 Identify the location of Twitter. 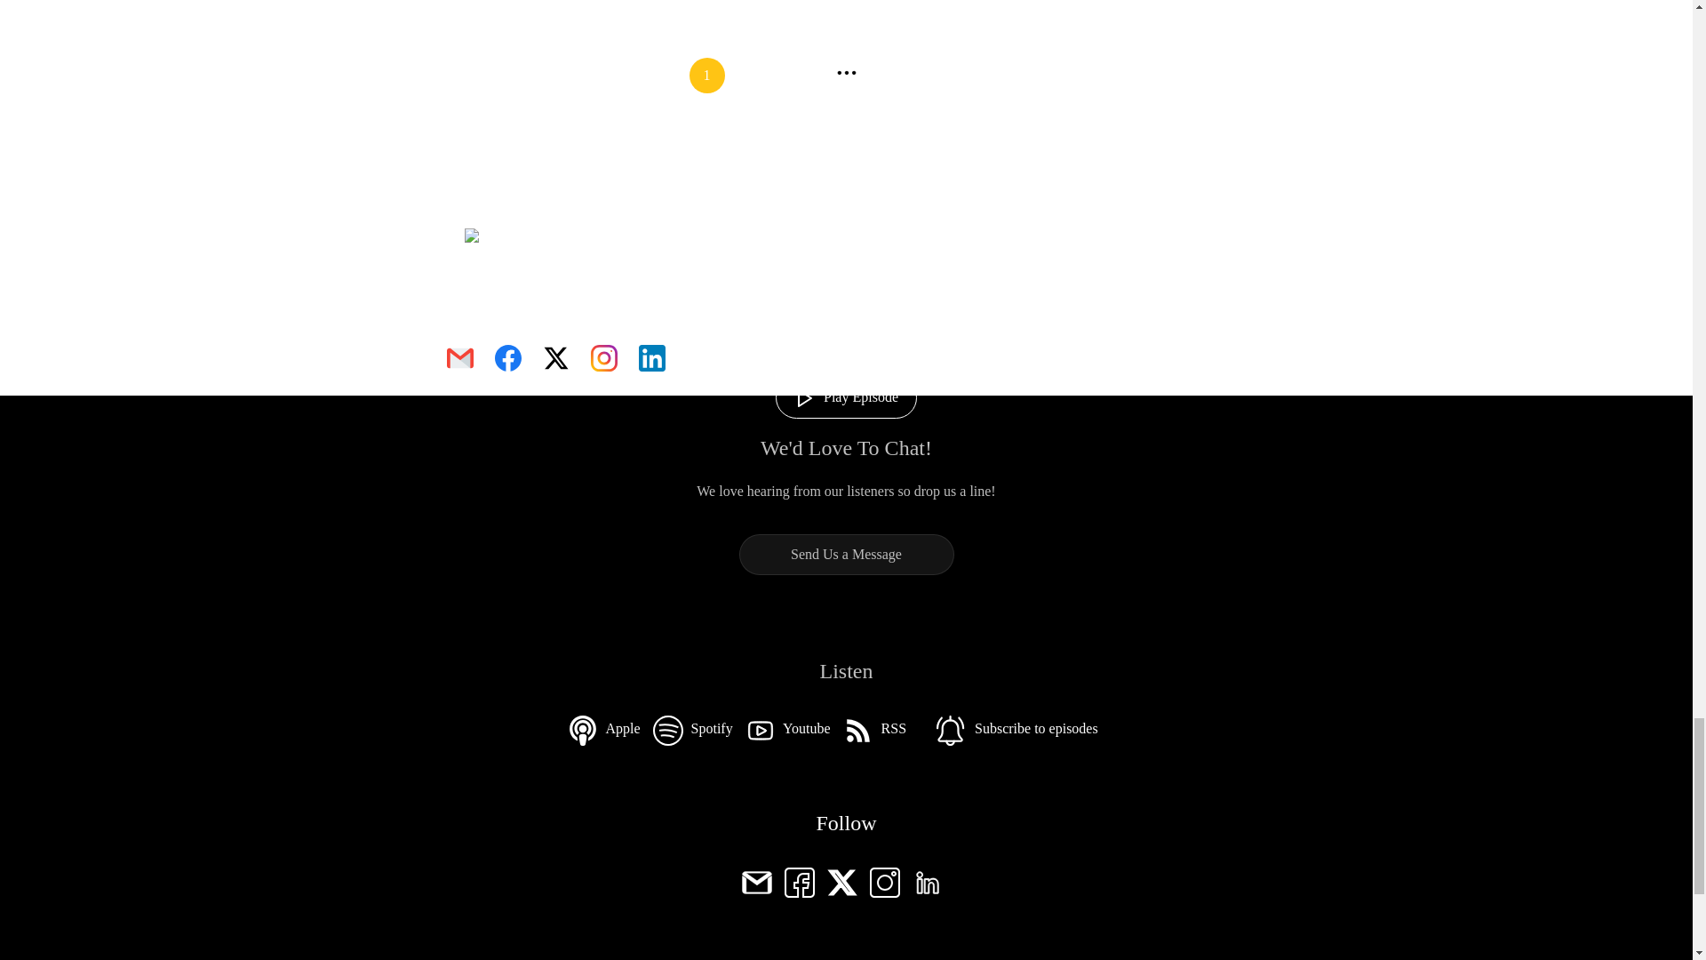
(841, 880).